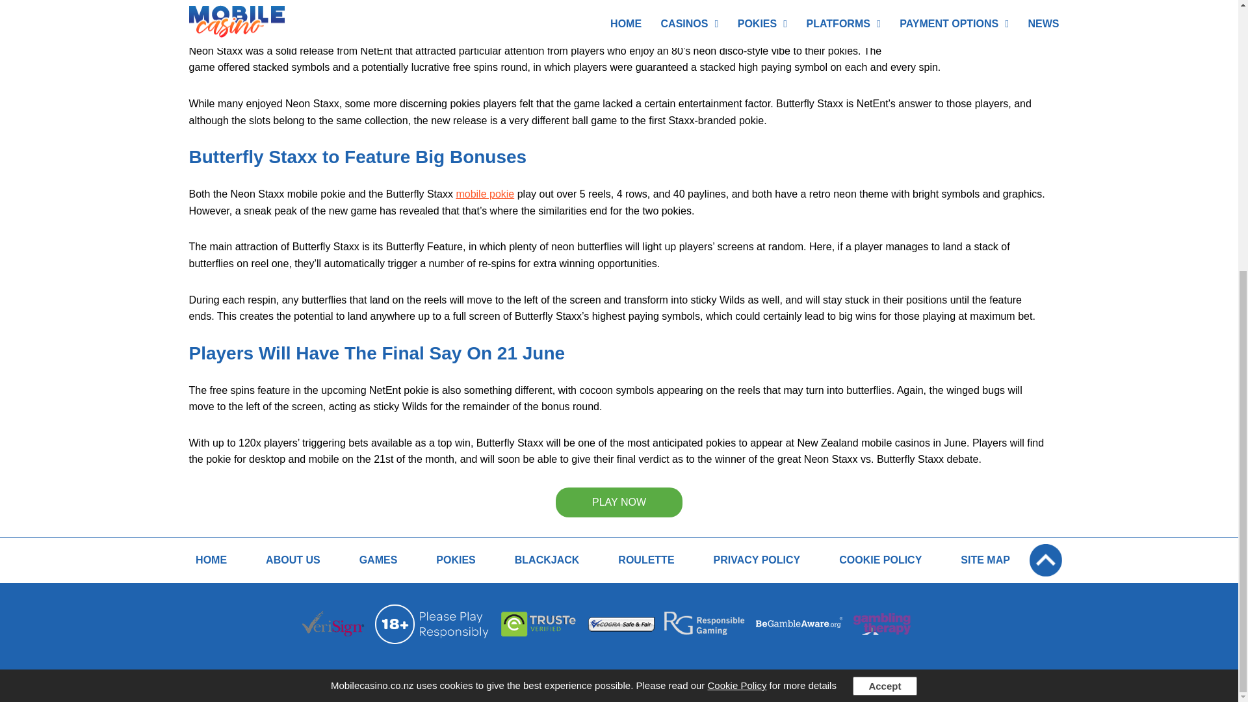 This screenshot has height=702, width=1248. What do you see at coordinates (378, 560) in the screenshot?
I see `GAMES` at bounding box center [378, 560].